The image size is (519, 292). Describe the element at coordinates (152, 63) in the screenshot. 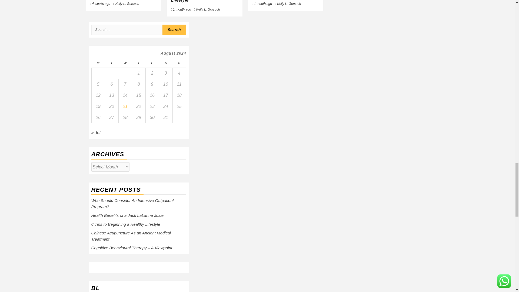

I see `Friday` at that location.